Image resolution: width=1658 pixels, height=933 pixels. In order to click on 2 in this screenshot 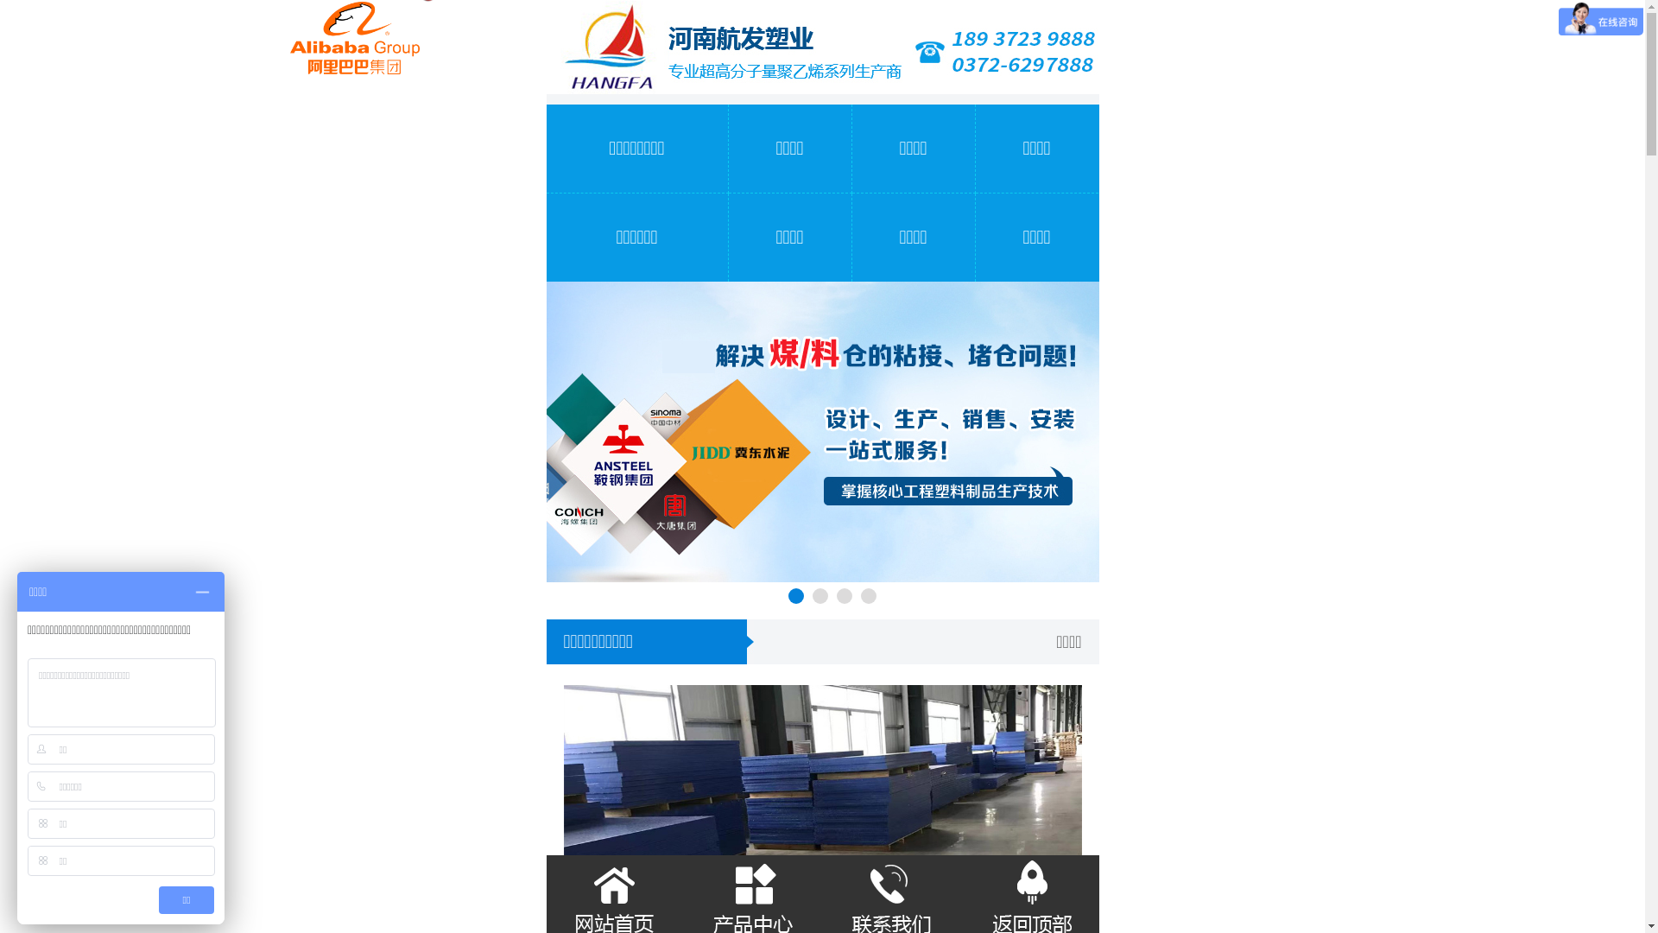, I will do `click(820, 596)`.